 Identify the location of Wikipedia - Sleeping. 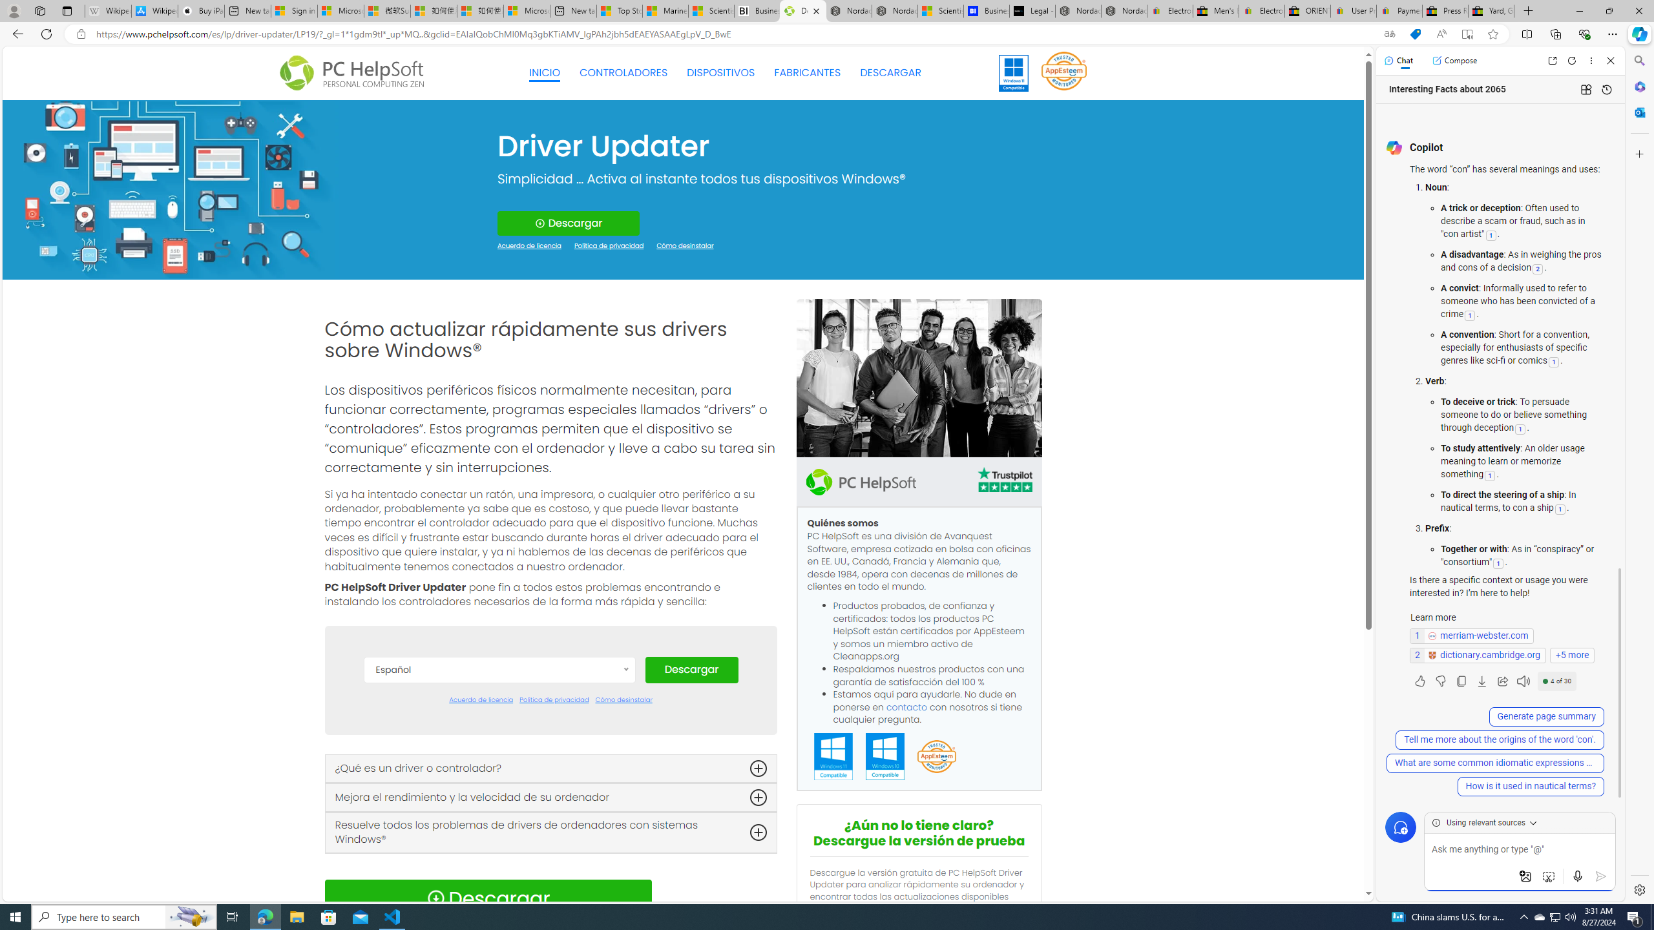
(108, 11).